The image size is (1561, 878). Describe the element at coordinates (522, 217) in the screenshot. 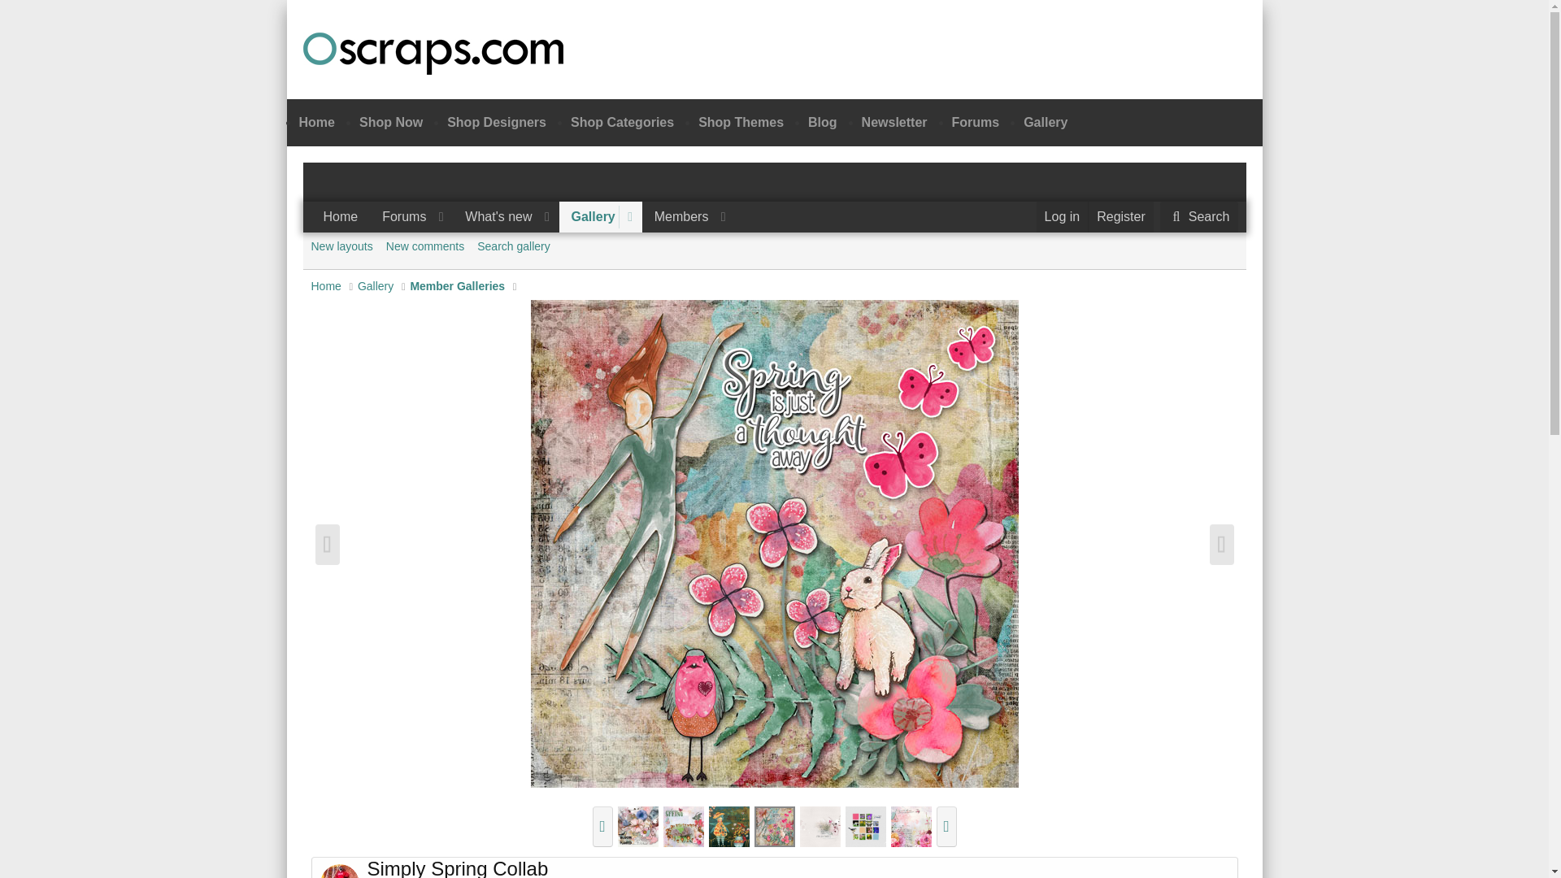

I see `Home` at that location.